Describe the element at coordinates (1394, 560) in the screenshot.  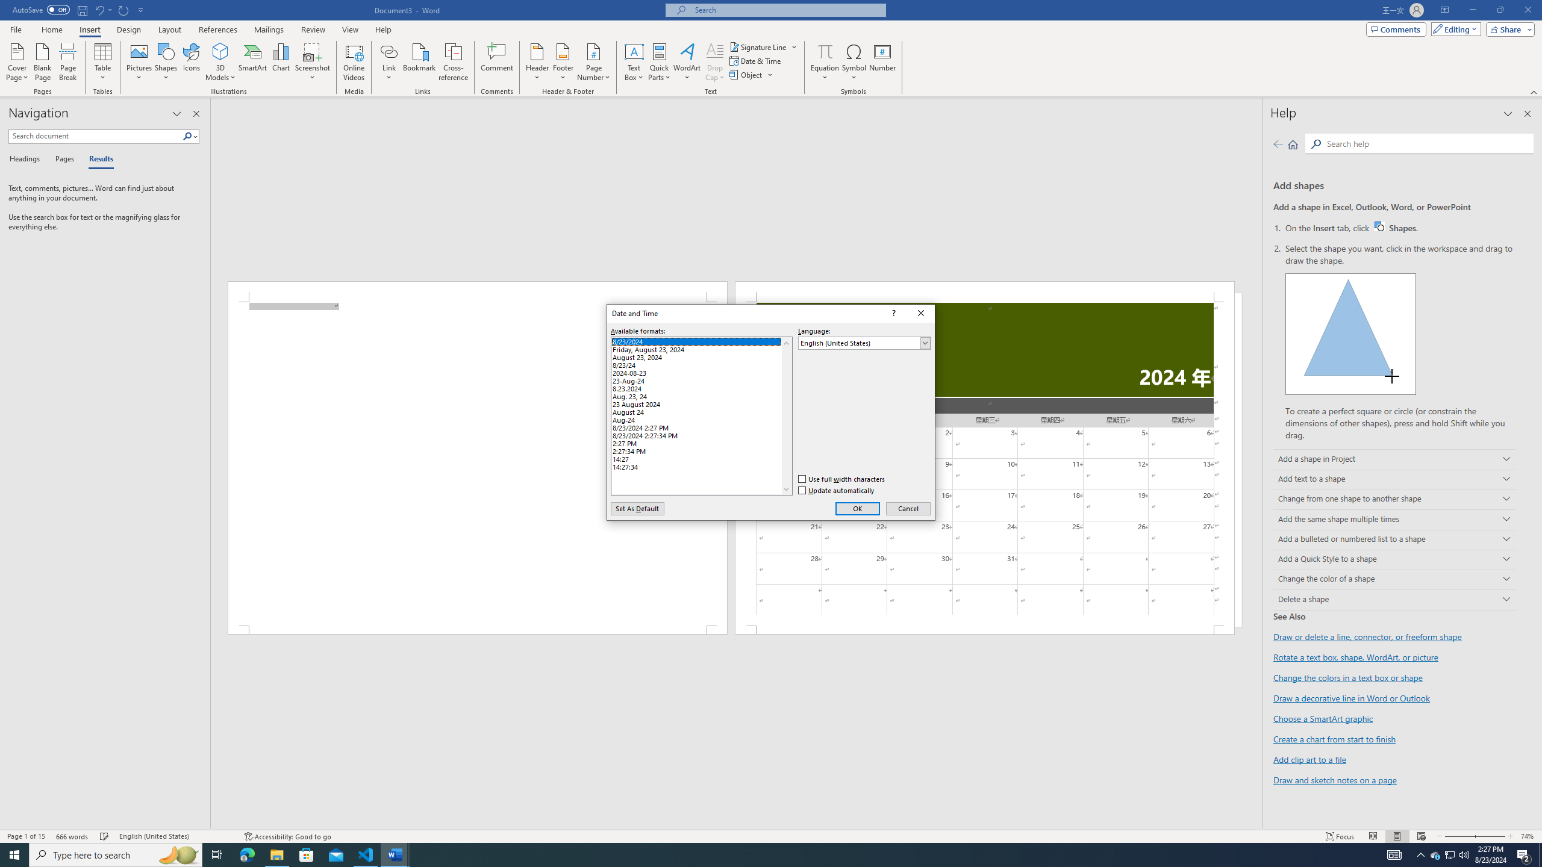
I see `Add a Quick Style to a shape` at that location.